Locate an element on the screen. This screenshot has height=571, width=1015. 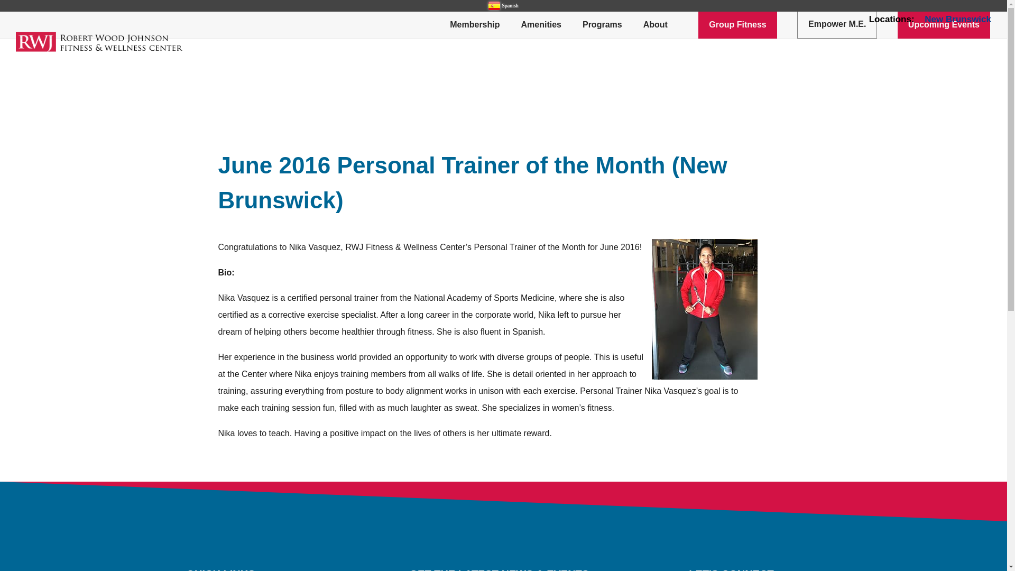
New Brunswick is located at coordinates (958, 23).